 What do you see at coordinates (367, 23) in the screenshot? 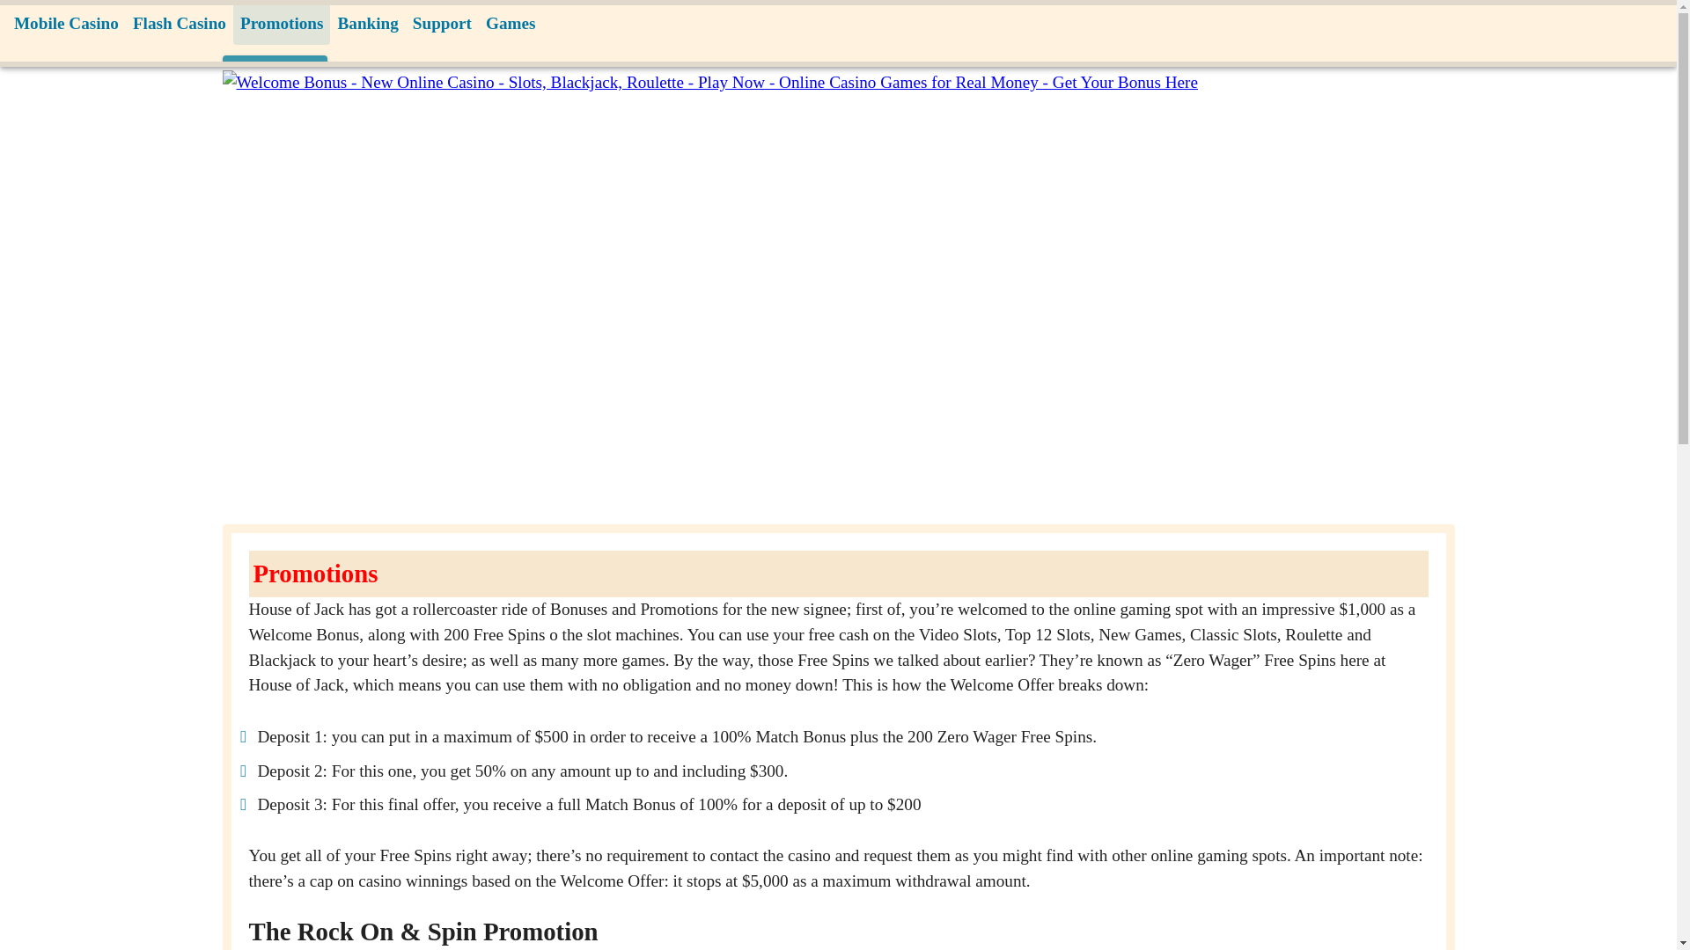
I see `Banking` at bounding box center [367, 23].